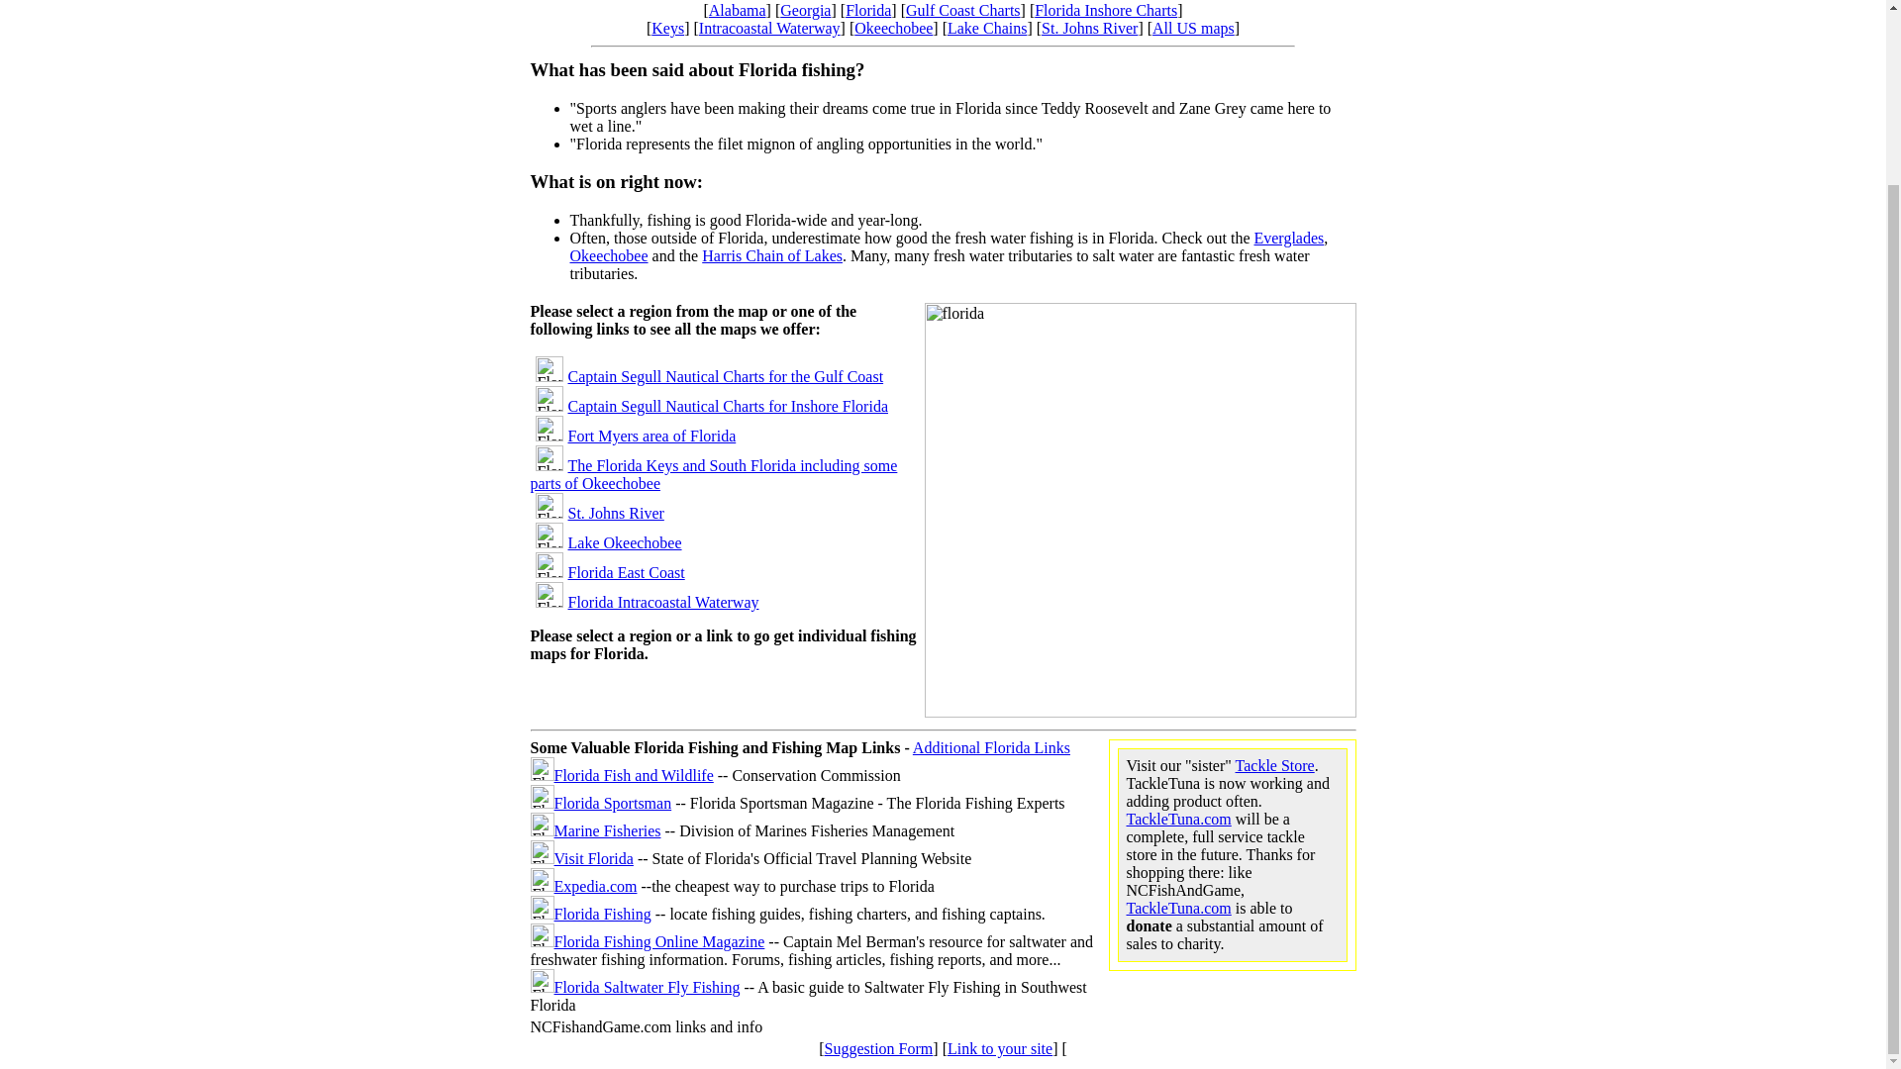 This screenshot has width=1901, height=1069. What do you see at coordinates (1179, 818) in the screenshot?
I see `TackleTuna.com` at bounding box center [1179, 818].